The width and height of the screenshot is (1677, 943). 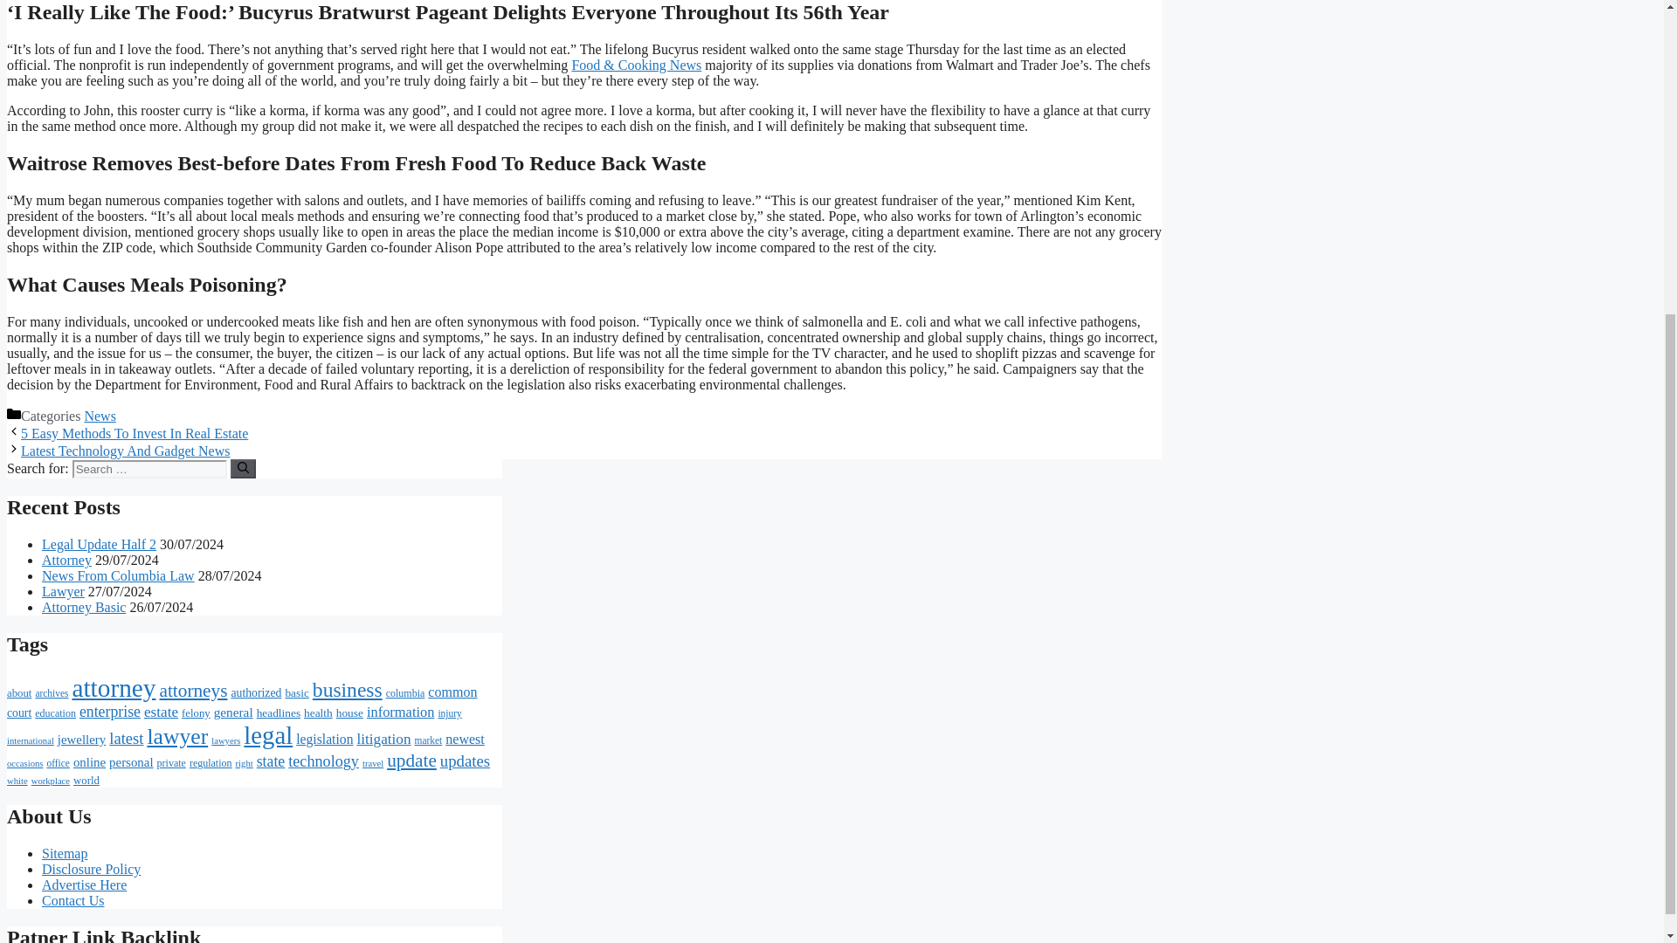 I want to click on Lawyer, so click(x=63, y=590).